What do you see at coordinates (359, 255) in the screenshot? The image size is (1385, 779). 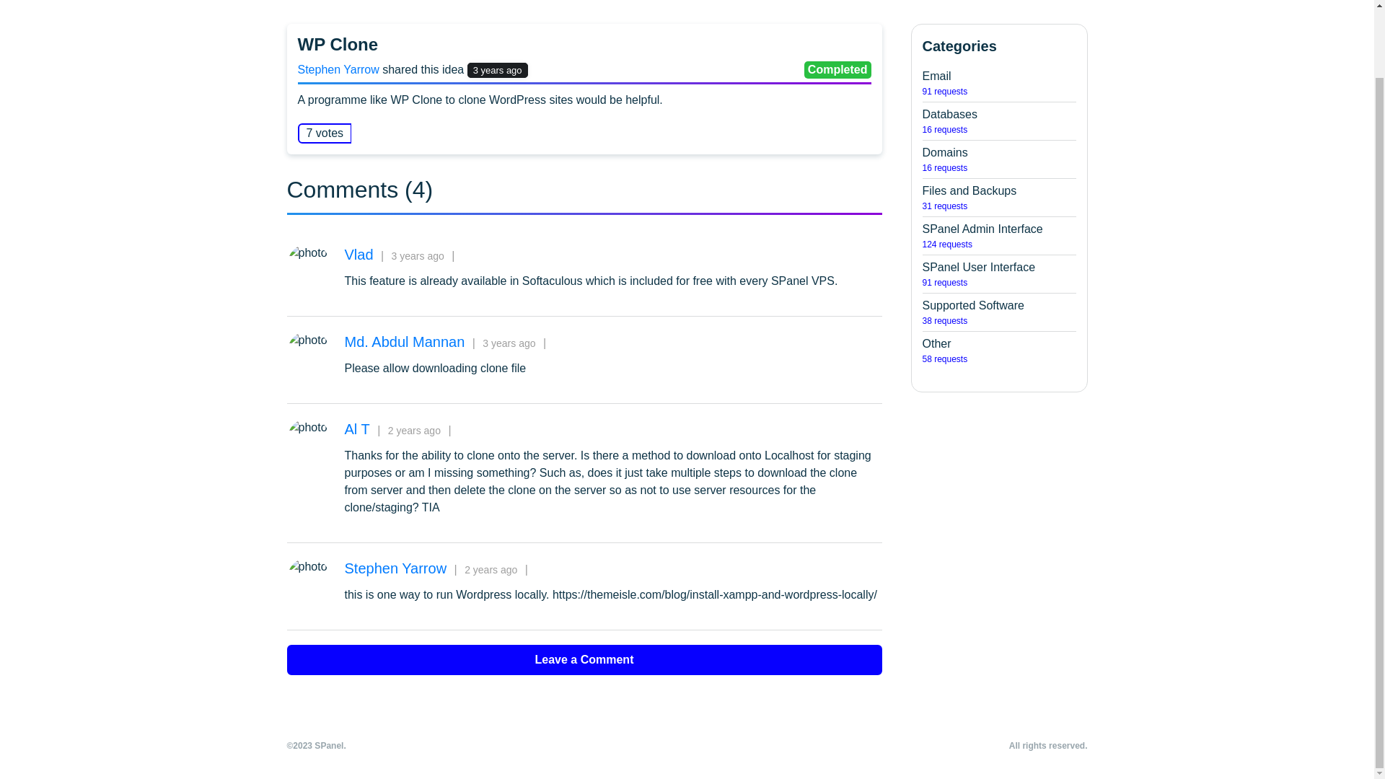 I see `Stephen Yarrow` at bounding box center [359, 255].